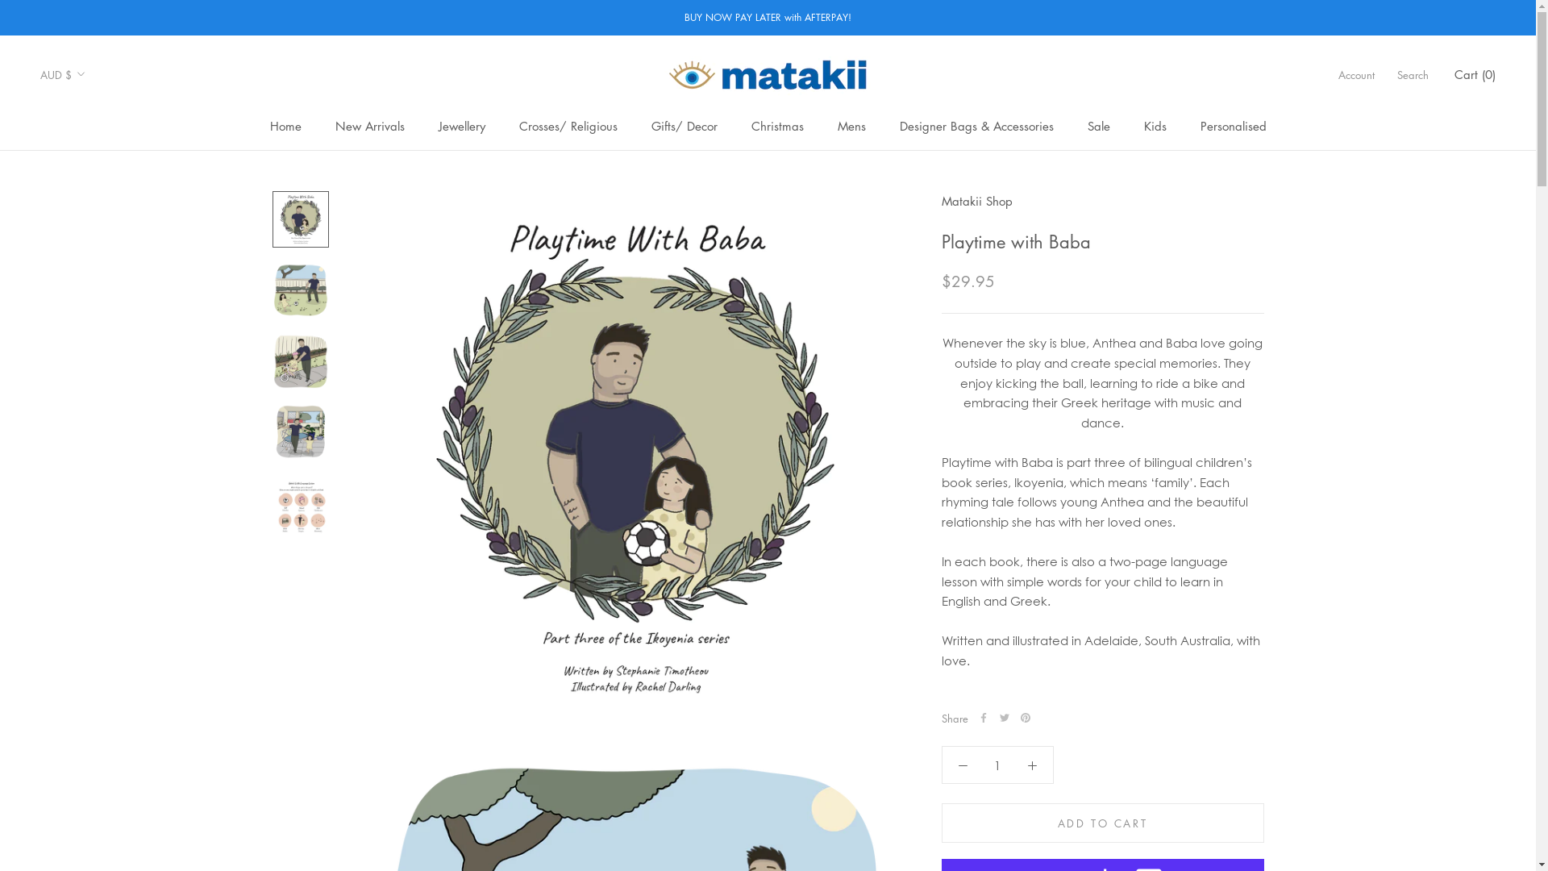 This screenshot has width=1548, height=871. Describe the element at coordinates (89, 721) in the screenshot. I see `CZK` at that location.